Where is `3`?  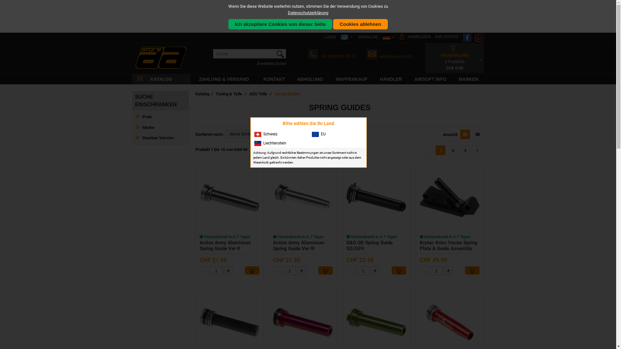
3 is located at coordinates (465, 150).